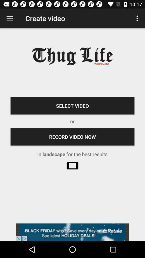 Image resolution: width=145 pixels, height=258 pixels. Describe the element at coordinates (73, 232) in the screenshot. I see `advertisement page` at that location.